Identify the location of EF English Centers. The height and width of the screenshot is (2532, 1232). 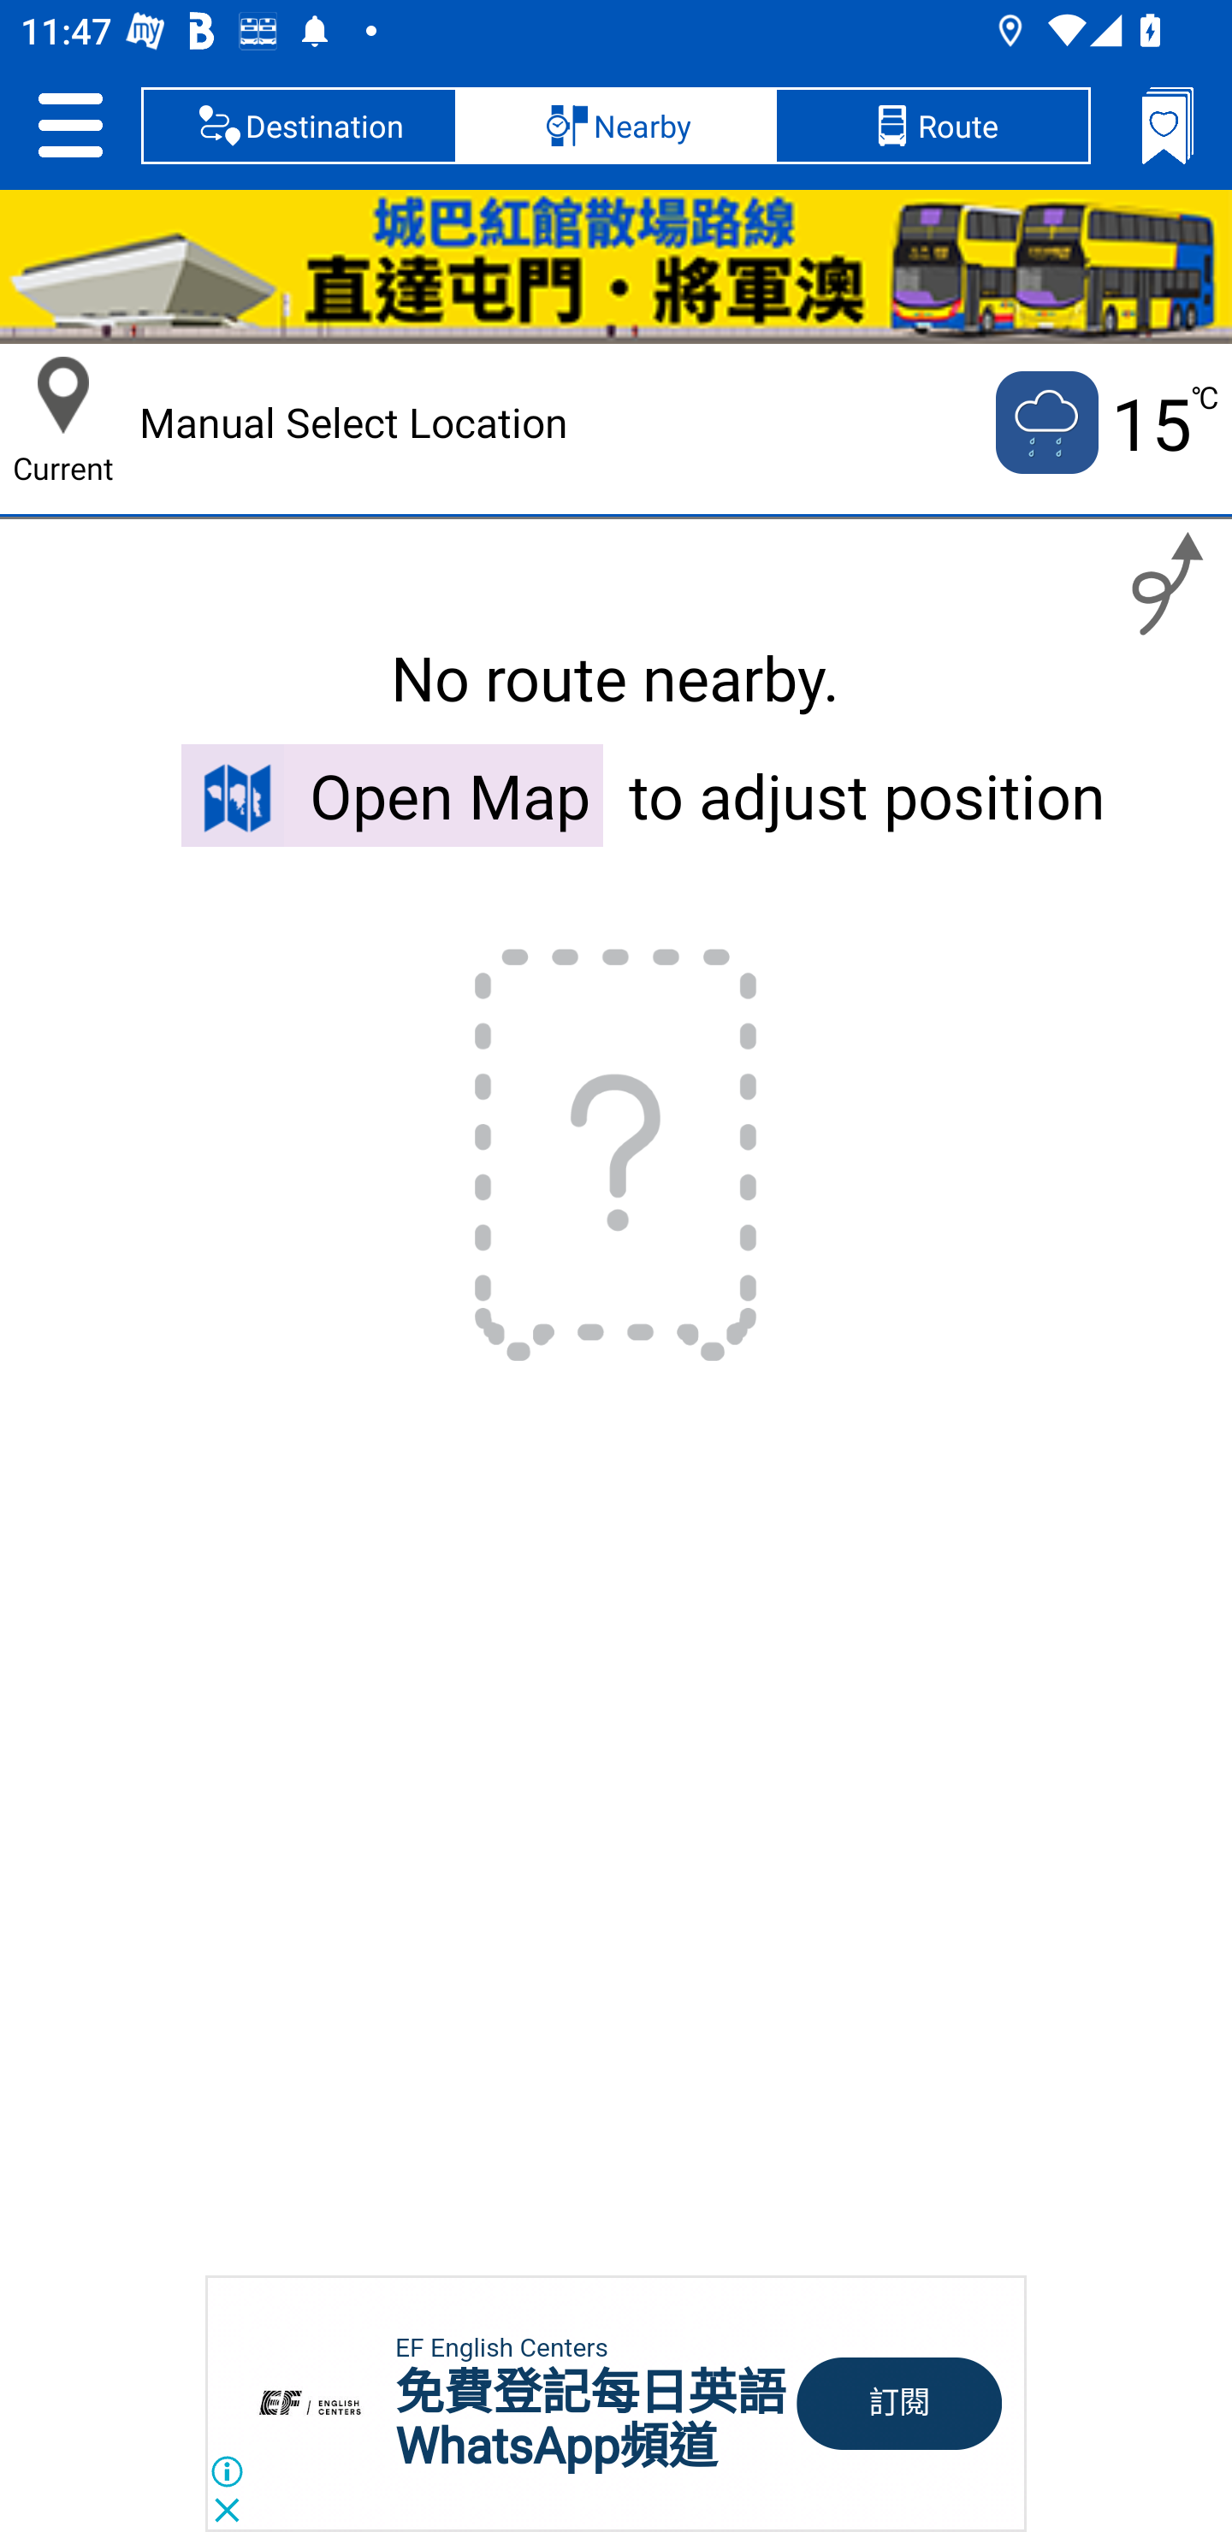
(501, 2348).